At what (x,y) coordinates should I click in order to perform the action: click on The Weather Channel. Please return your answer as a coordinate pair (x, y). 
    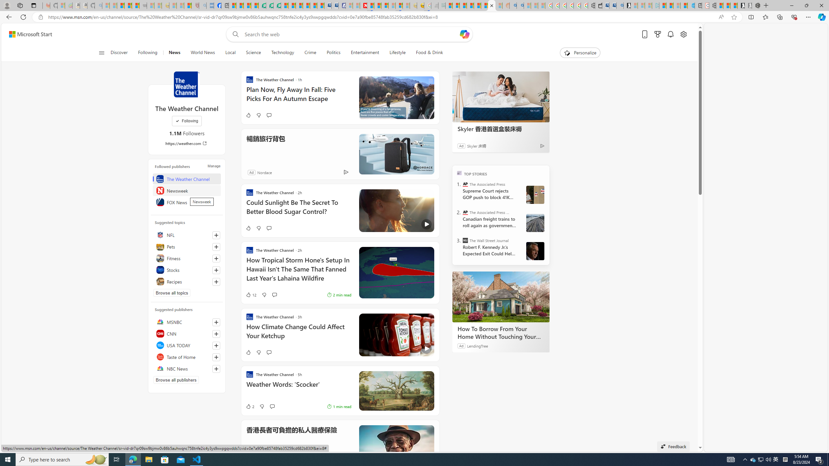
    Looking at the image, I should click on (187, 84).